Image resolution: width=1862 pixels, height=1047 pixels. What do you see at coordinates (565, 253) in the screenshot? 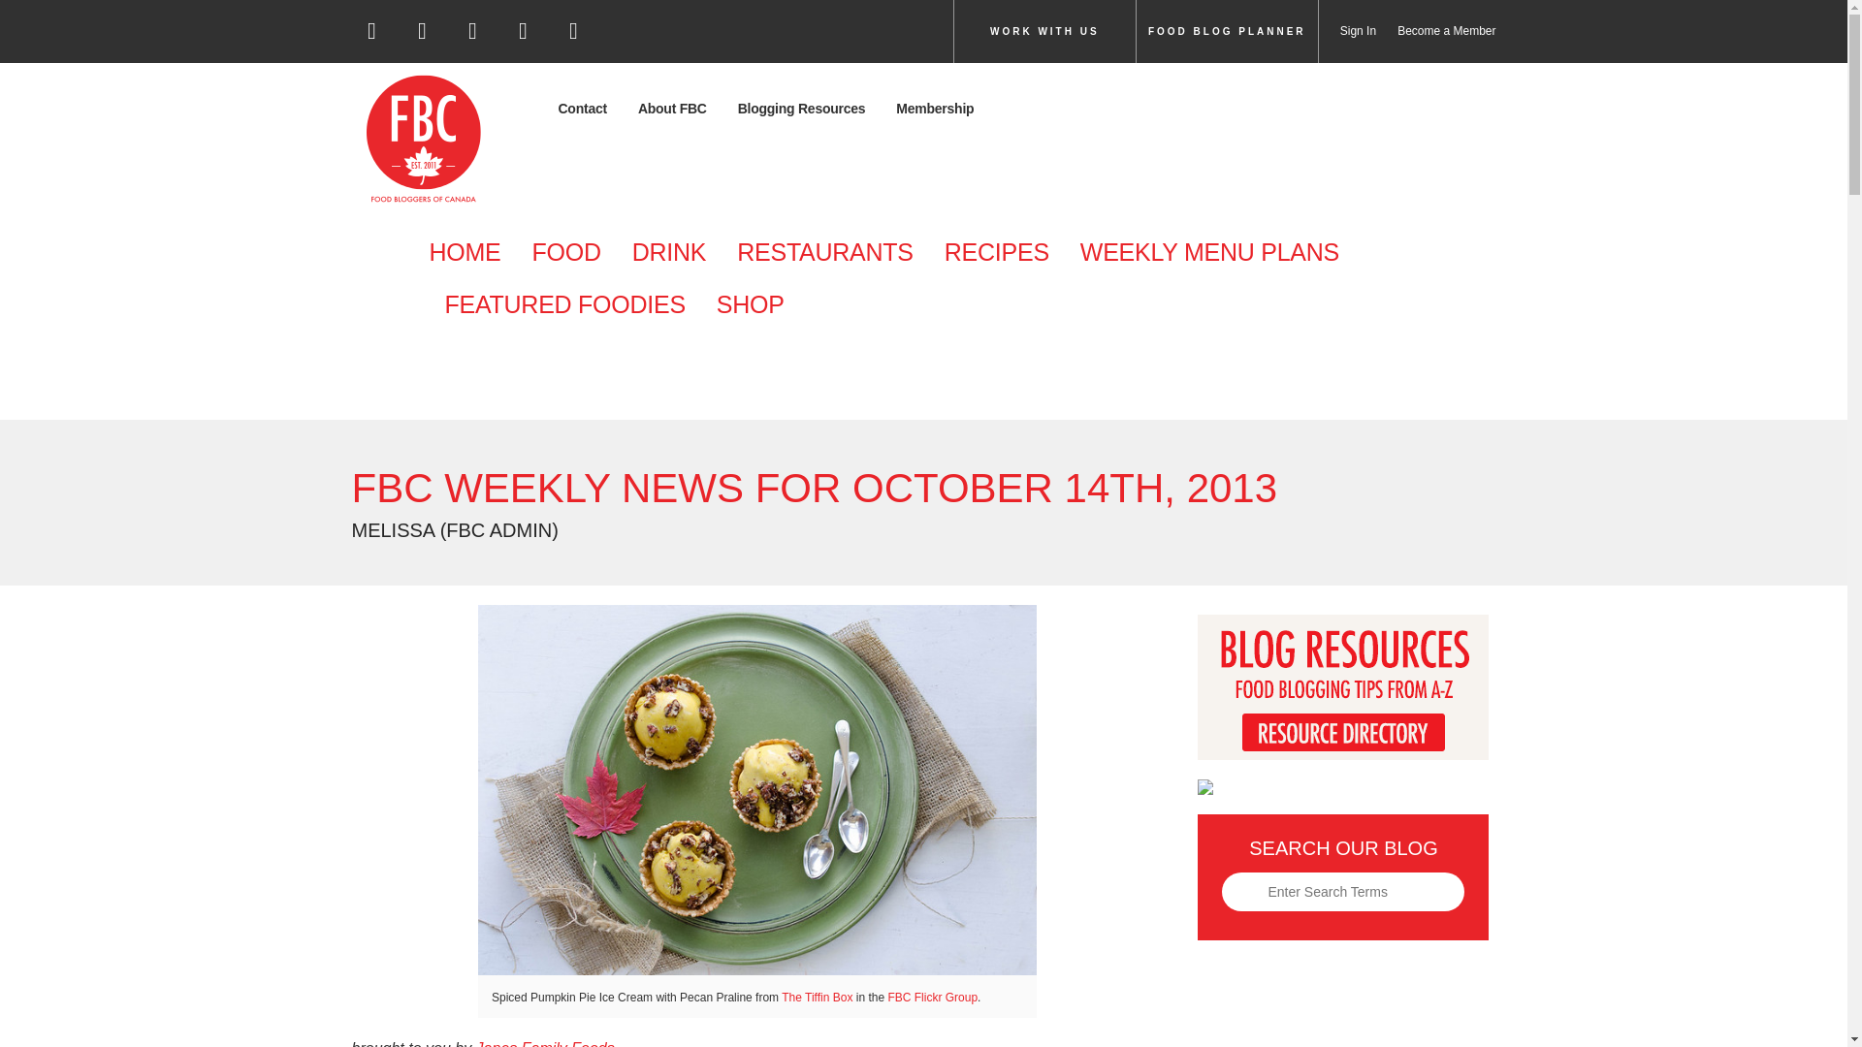
I see `FOOD` at bounding box center [565, 253].